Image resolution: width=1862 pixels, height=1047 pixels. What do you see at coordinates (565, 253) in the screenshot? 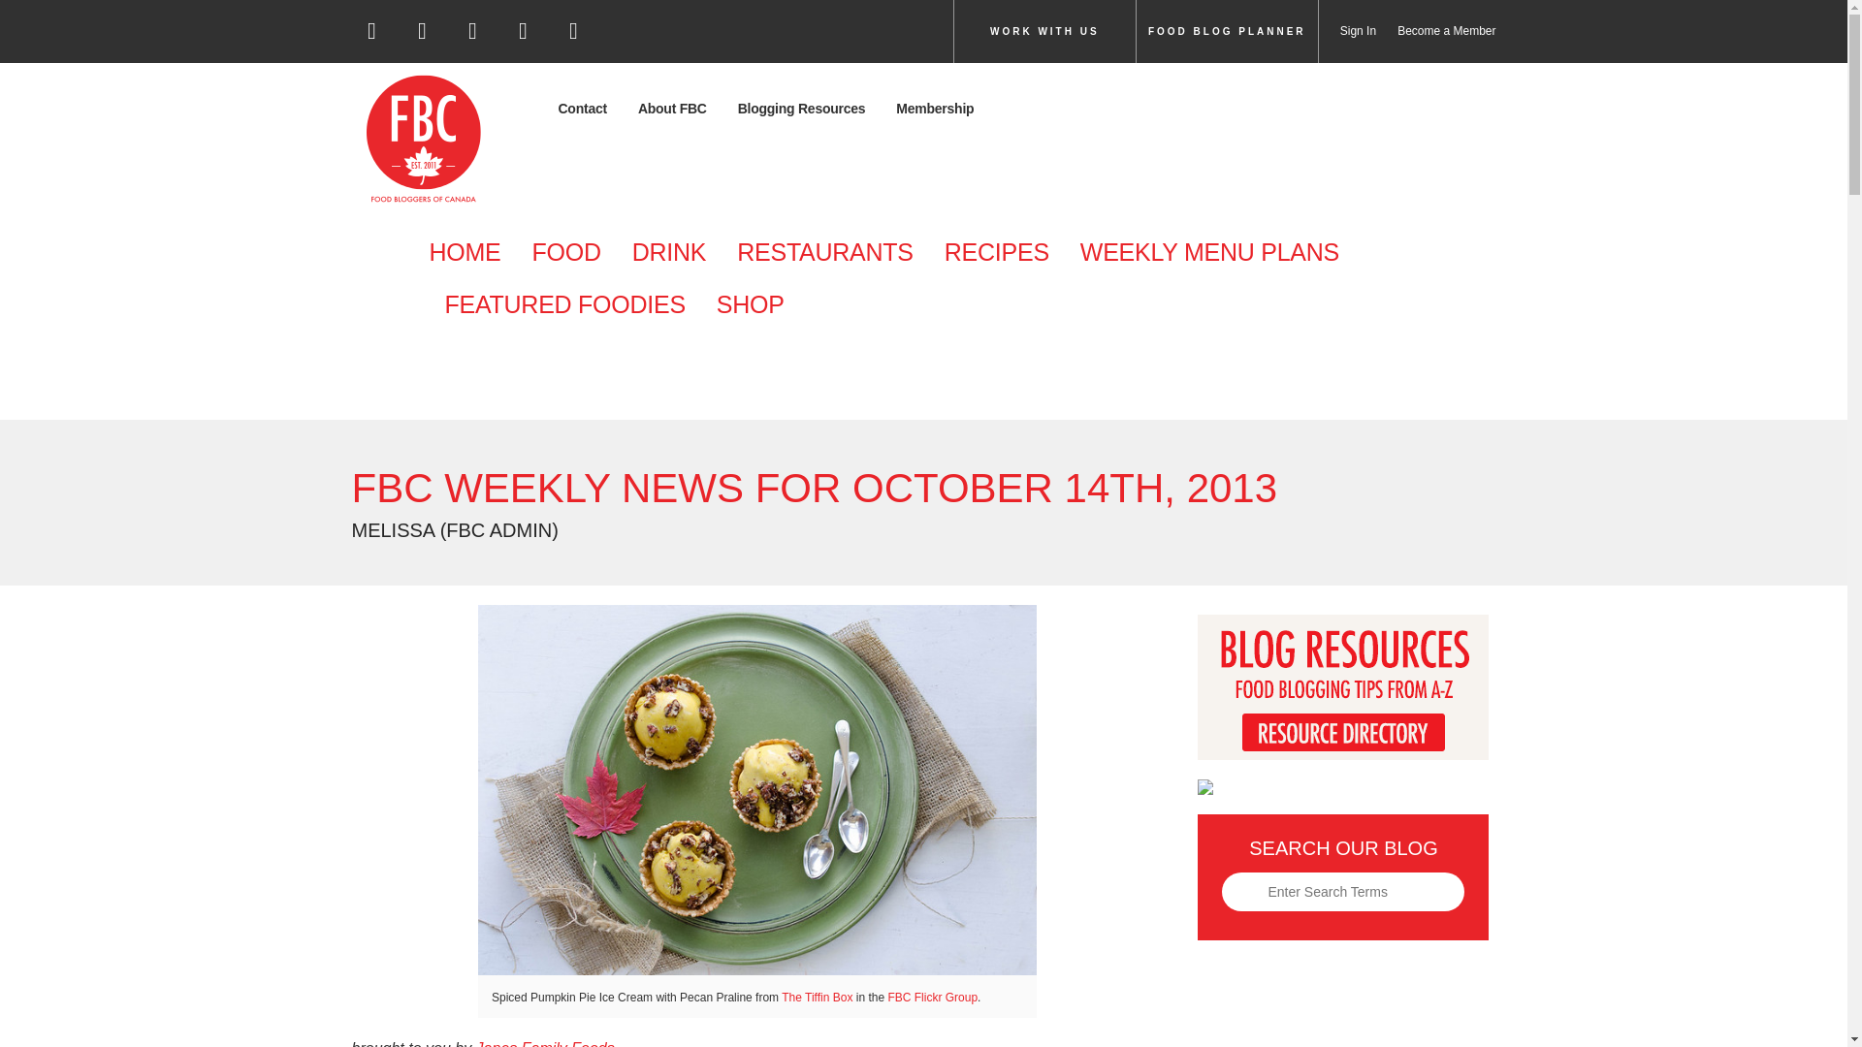
I see `FOOD` at bounding box center [565, 253].